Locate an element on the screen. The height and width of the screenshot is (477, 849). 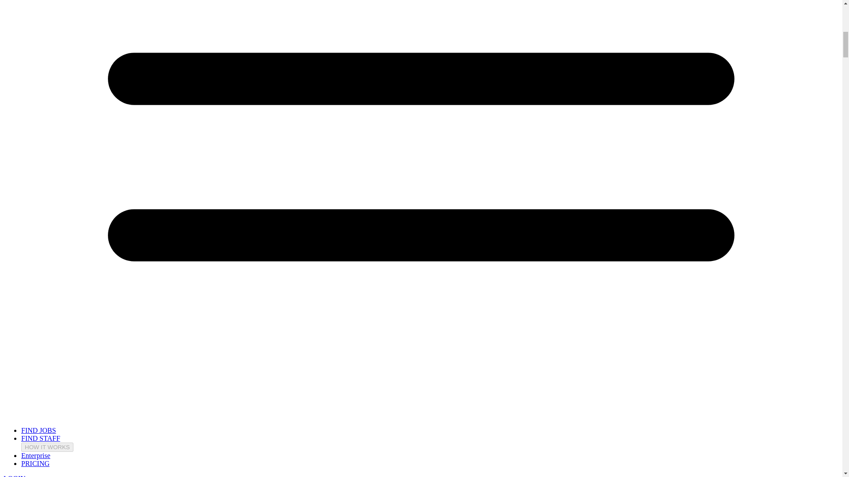
PRICING is located at coordinates (35, 464).